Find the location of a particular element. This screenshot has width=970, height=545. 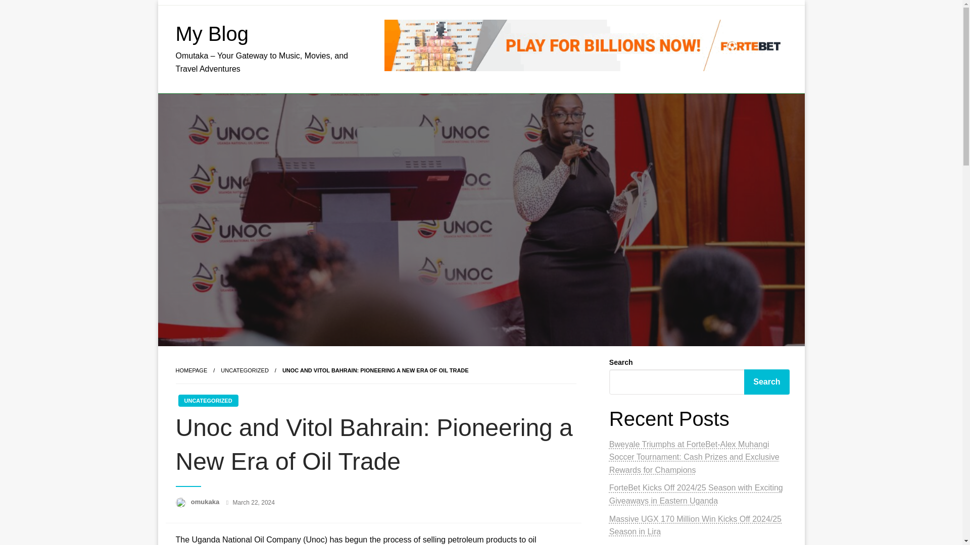

March 22, 2024 is located at coordinates (254, 503).